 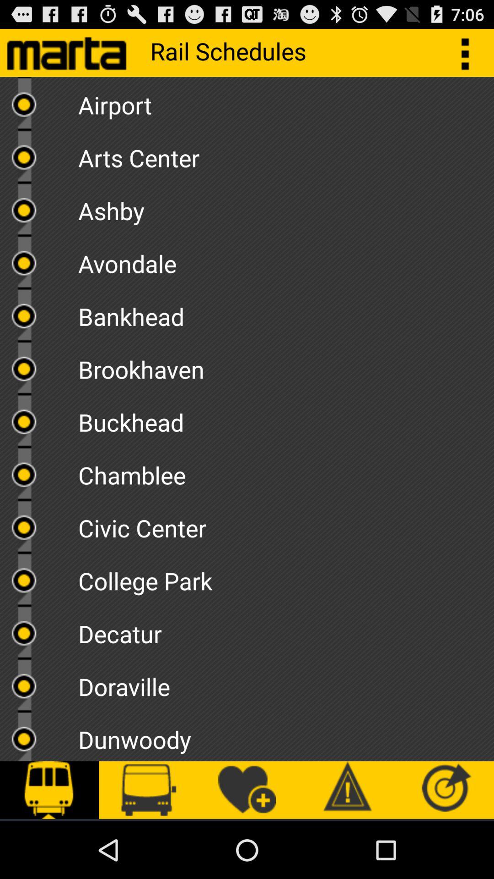 What do you see at coordinates (286, 630) in the screenshot?
I see `select item above the doraville item` at bounding box center [286, 630].